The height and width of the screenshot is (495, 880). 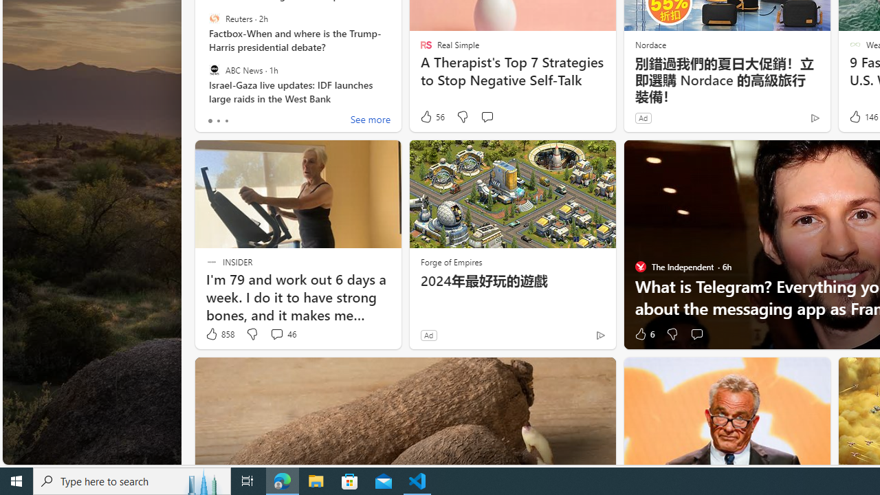 I want to click on tab-1, so click(x=218, y=121).